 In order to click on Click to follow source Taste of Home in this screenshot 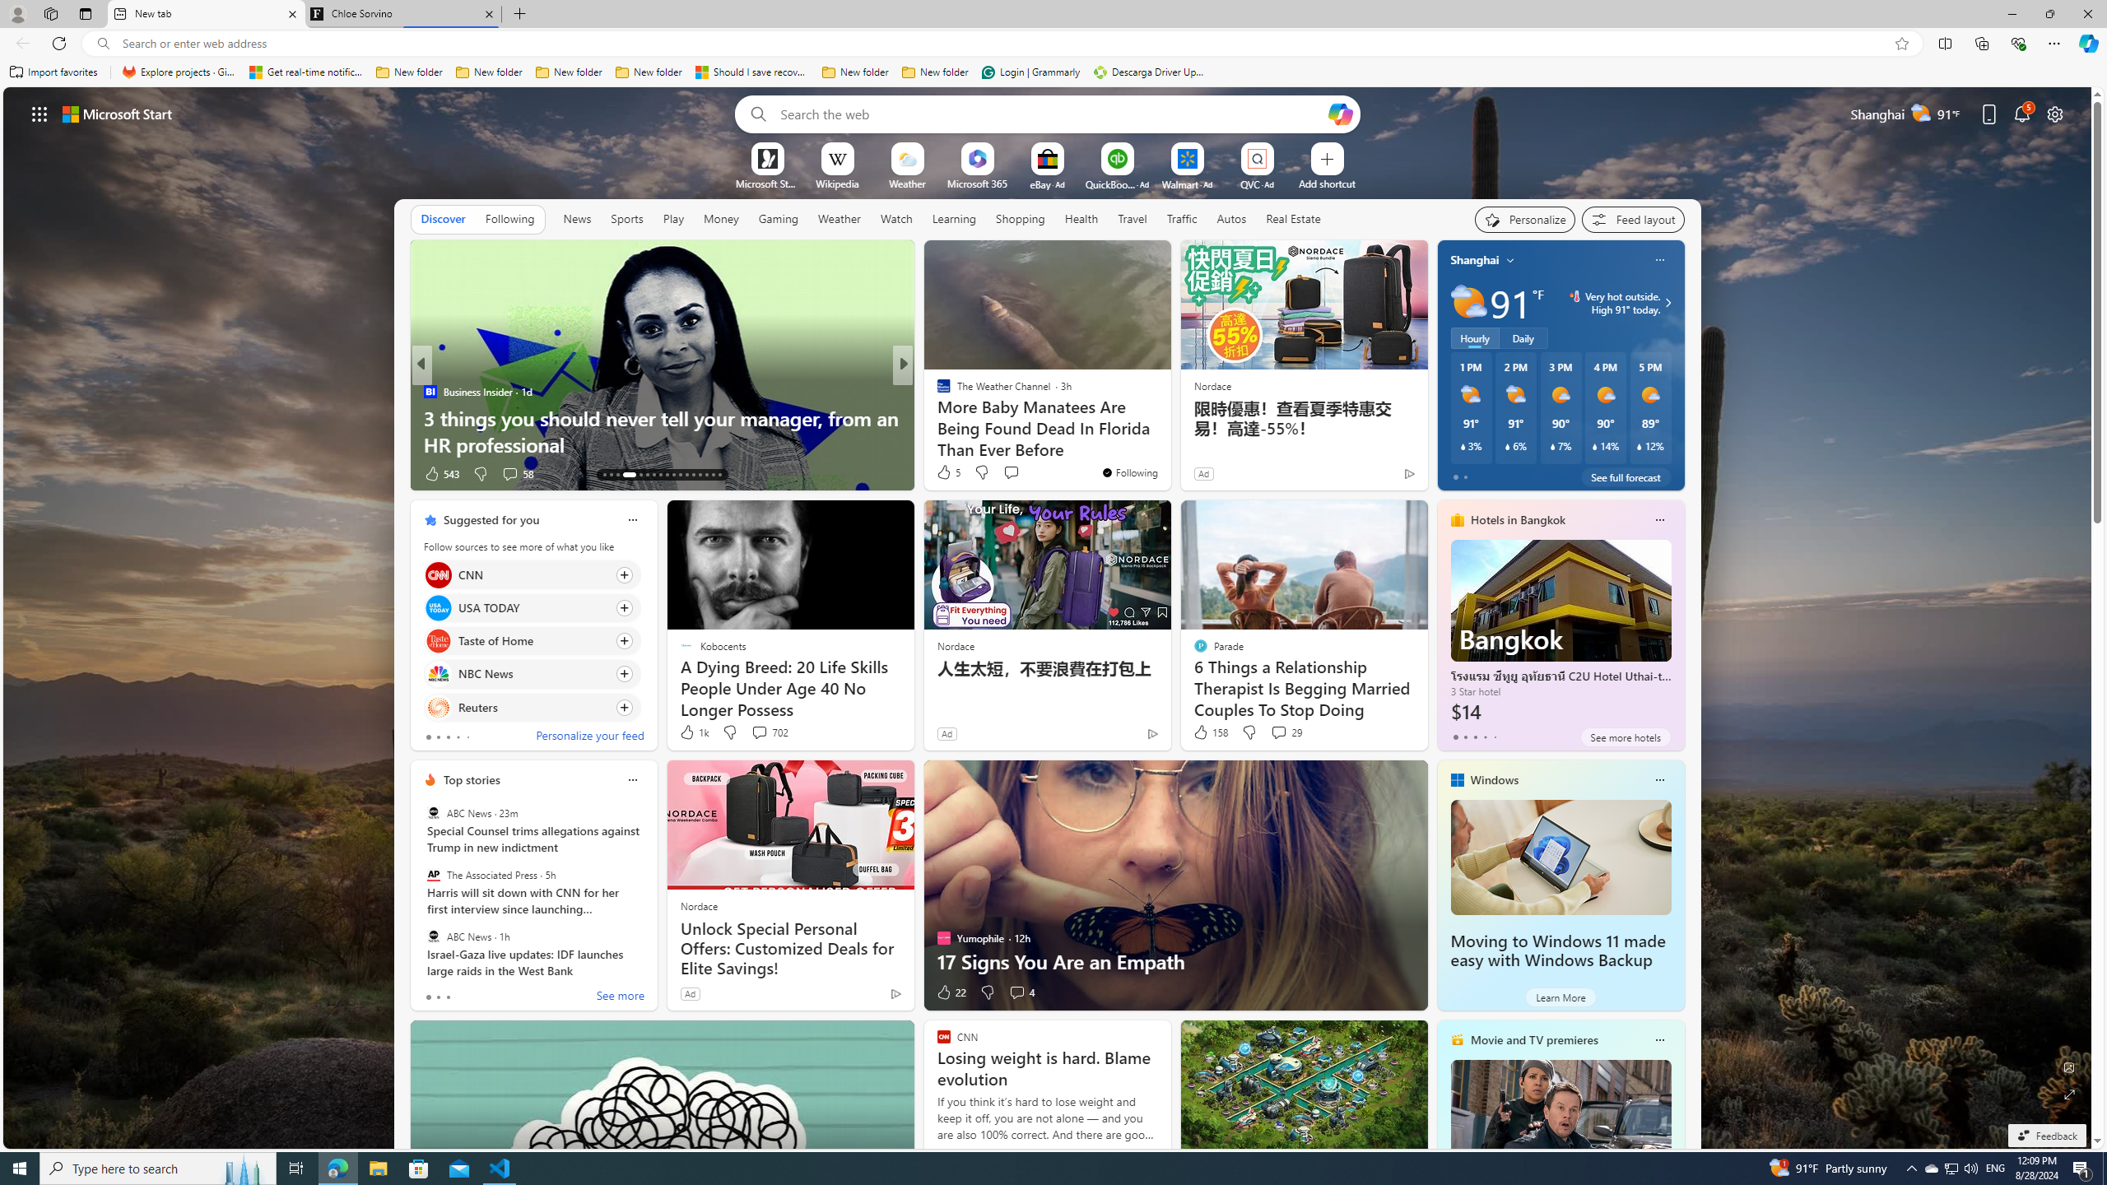, I will do `click(532, 640)`.